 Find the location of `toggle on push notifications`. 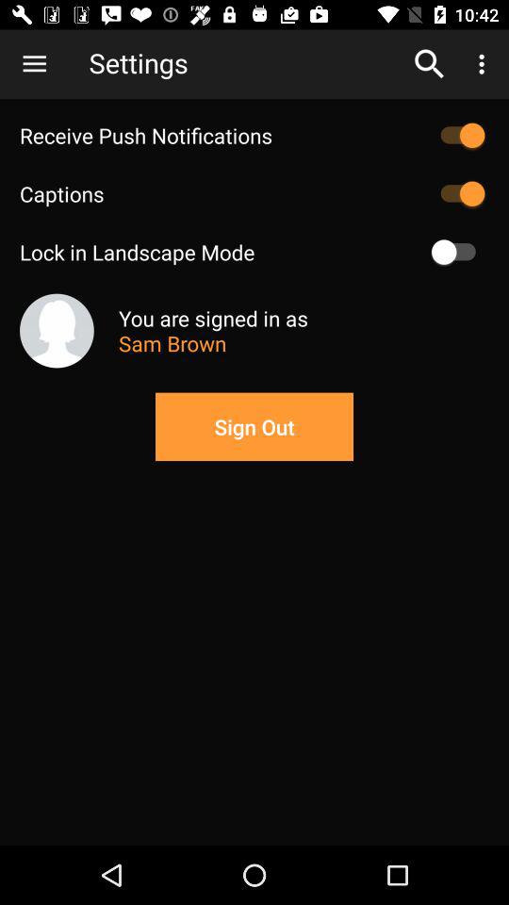

toggle on push notifications is located at coordinates (458, 136).